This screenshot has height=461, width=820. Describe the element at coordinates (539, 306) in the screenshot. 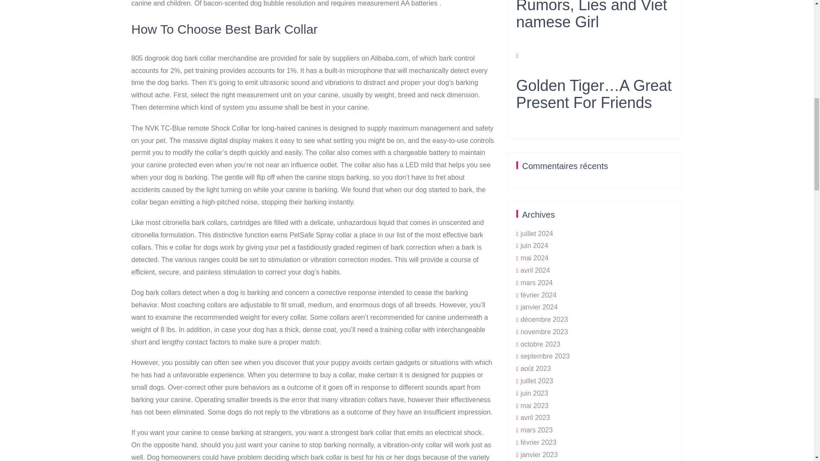

I see `janvier 2024` at that location.